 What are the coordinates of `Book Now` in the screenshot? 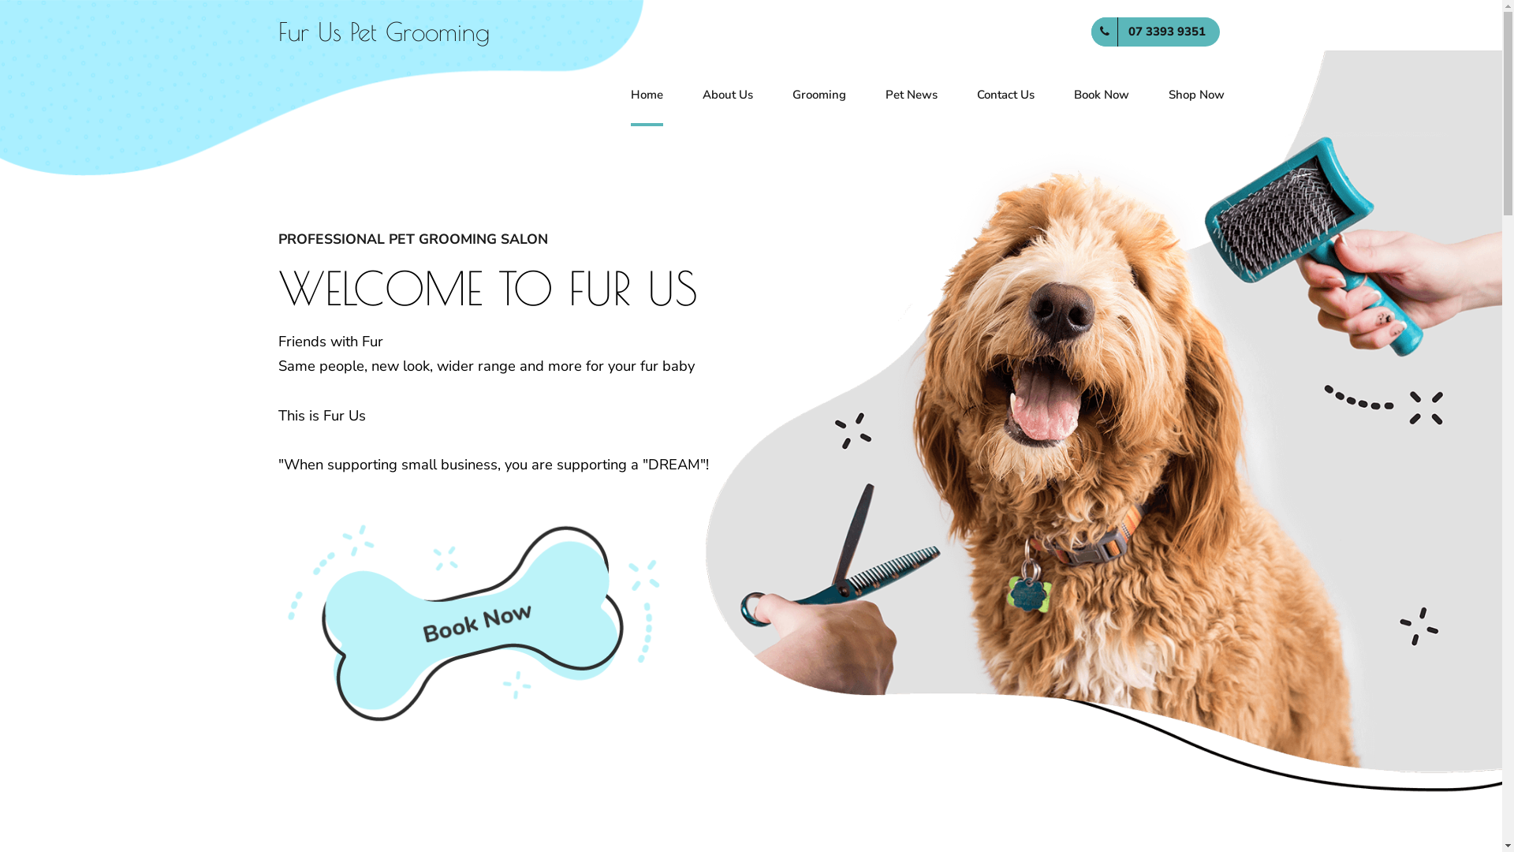 It's located at (475, 615).